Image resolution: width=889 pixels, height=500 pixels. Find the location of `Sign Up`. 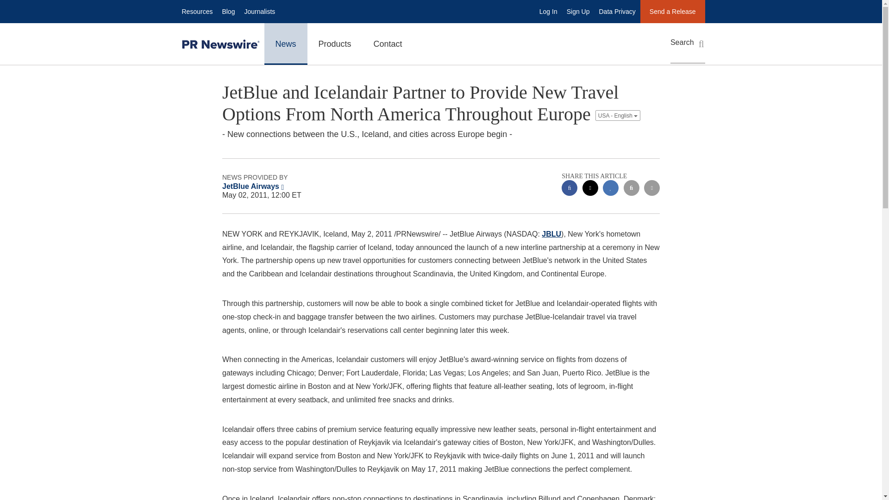

Sign Up is located at coordinates (578, 11).